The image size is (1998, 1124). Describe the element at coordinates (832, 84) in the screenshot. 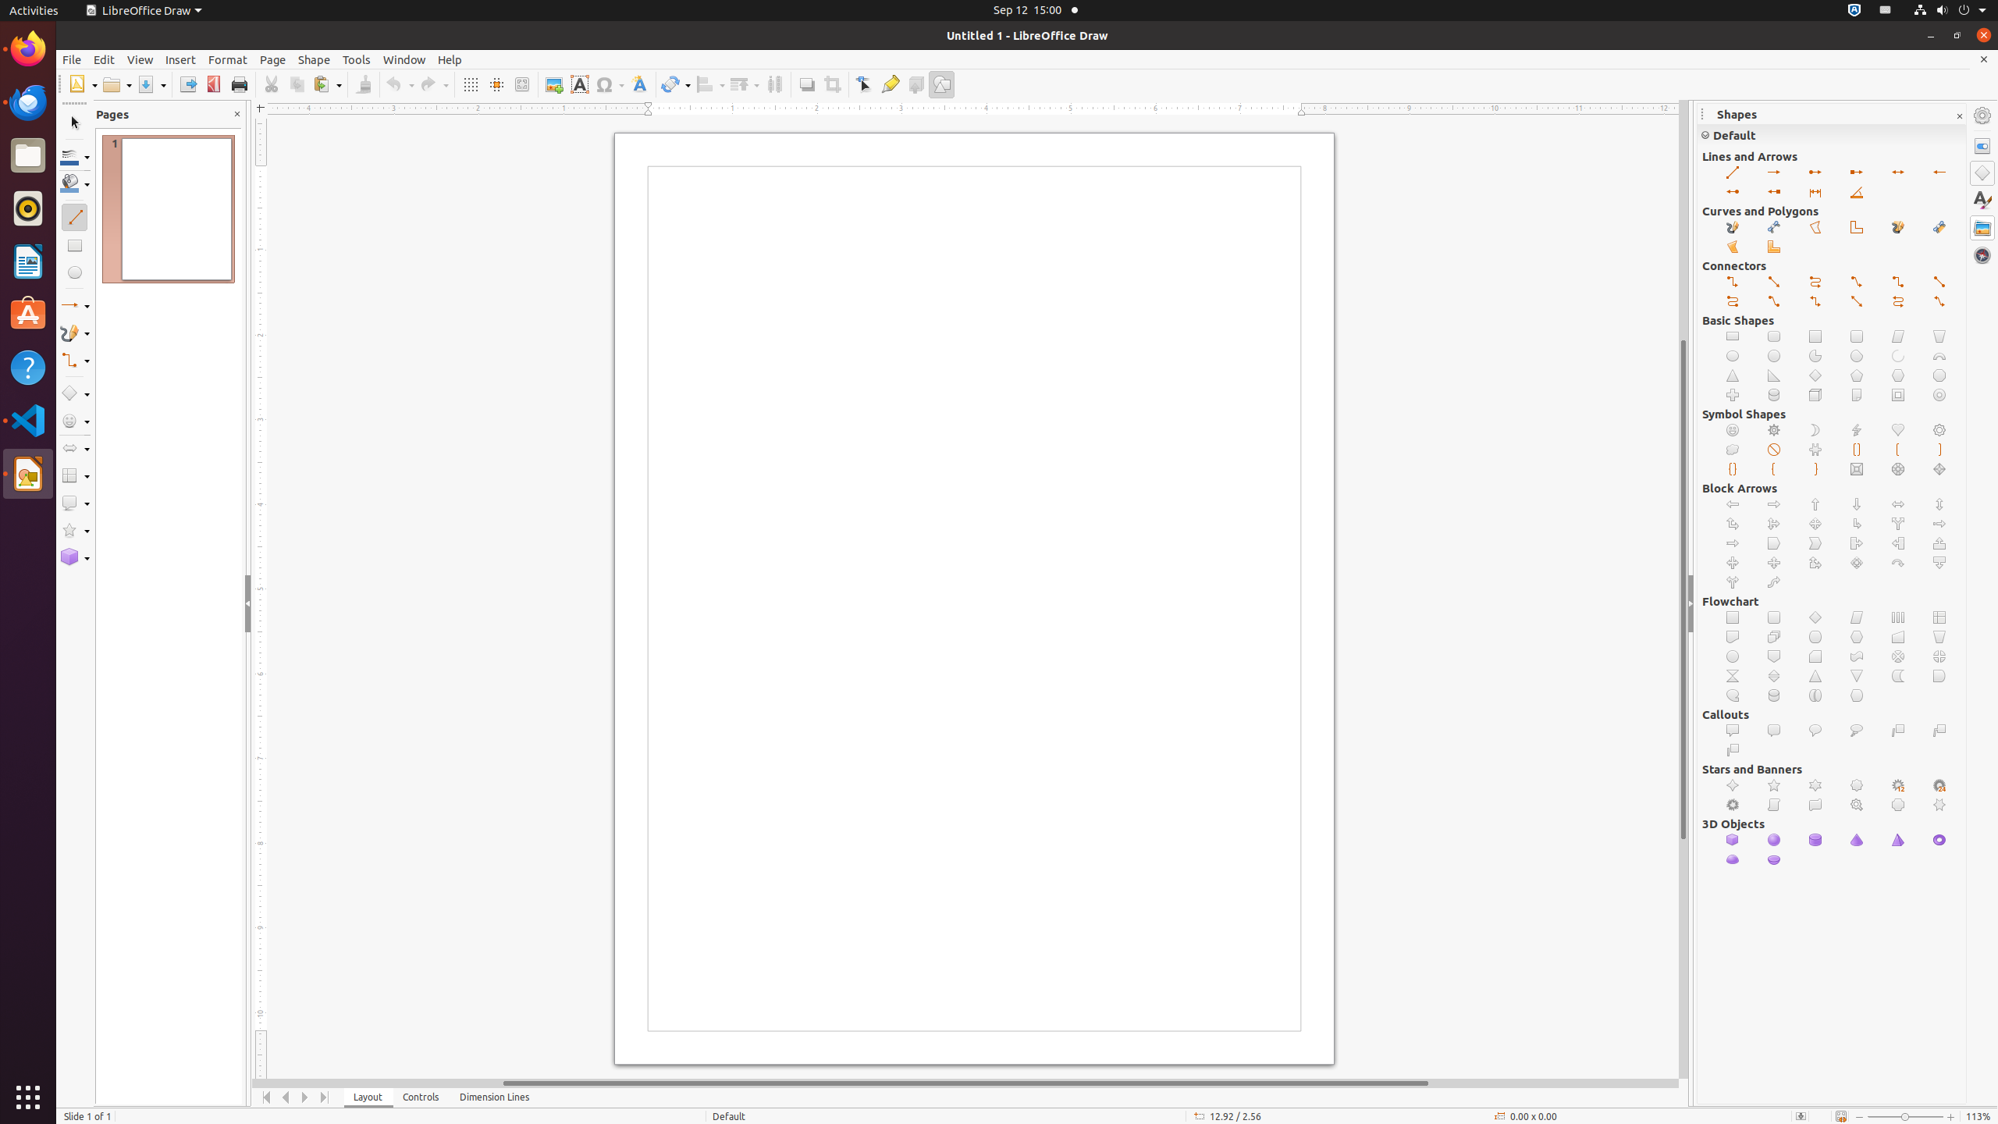

I see `Crop` at that location.